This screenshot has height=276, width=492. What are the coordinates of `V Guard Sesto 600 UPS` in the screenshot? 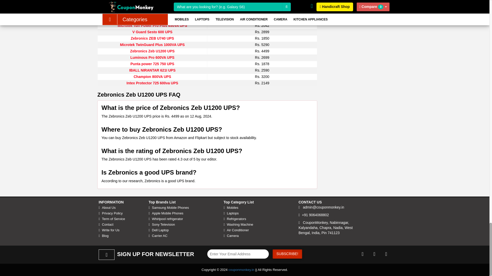 It's located at (152, 32).